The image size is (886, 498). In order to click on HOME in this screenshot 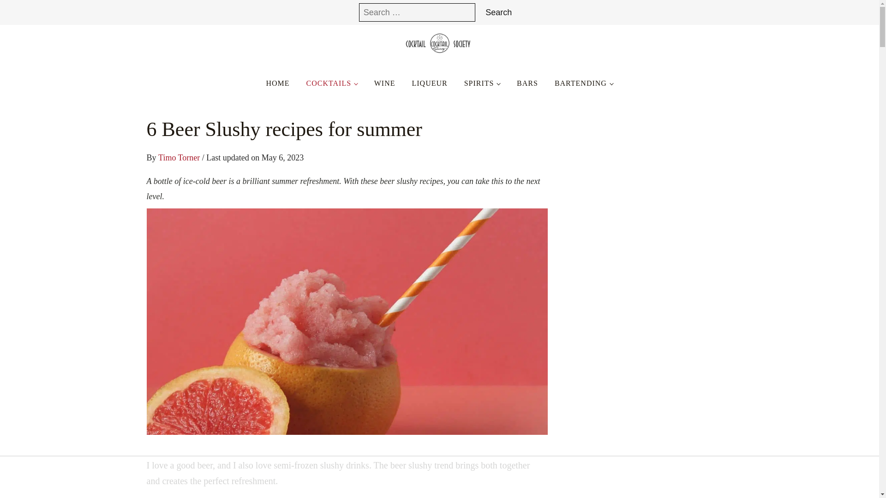, I will do `click(278, 83)`.